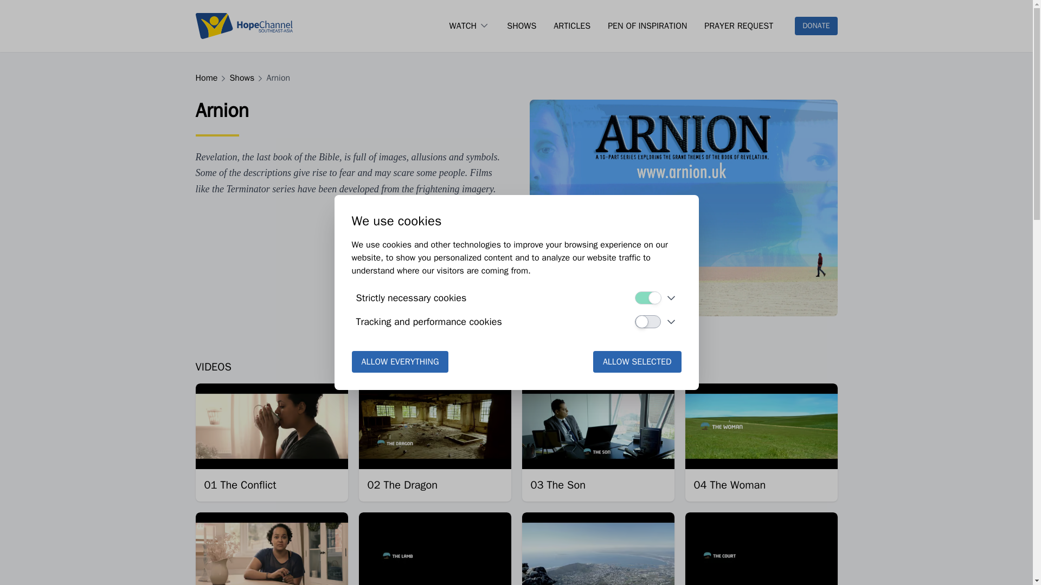 Image resolution: width=1041 pixels, height=585 pixels. Describe the element at coordinates (240, 485) in the screenshot. I see `01 The Conflict` at that location.